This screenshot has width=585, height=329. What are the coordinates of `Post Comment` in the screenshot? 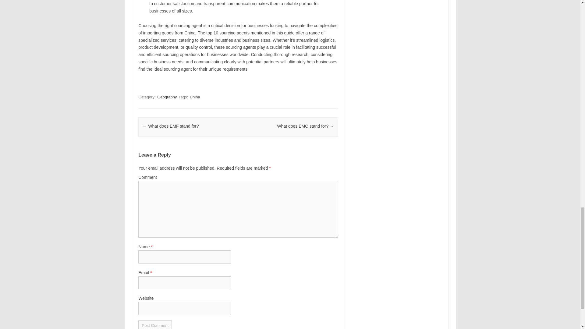 It's located at (155, 325).